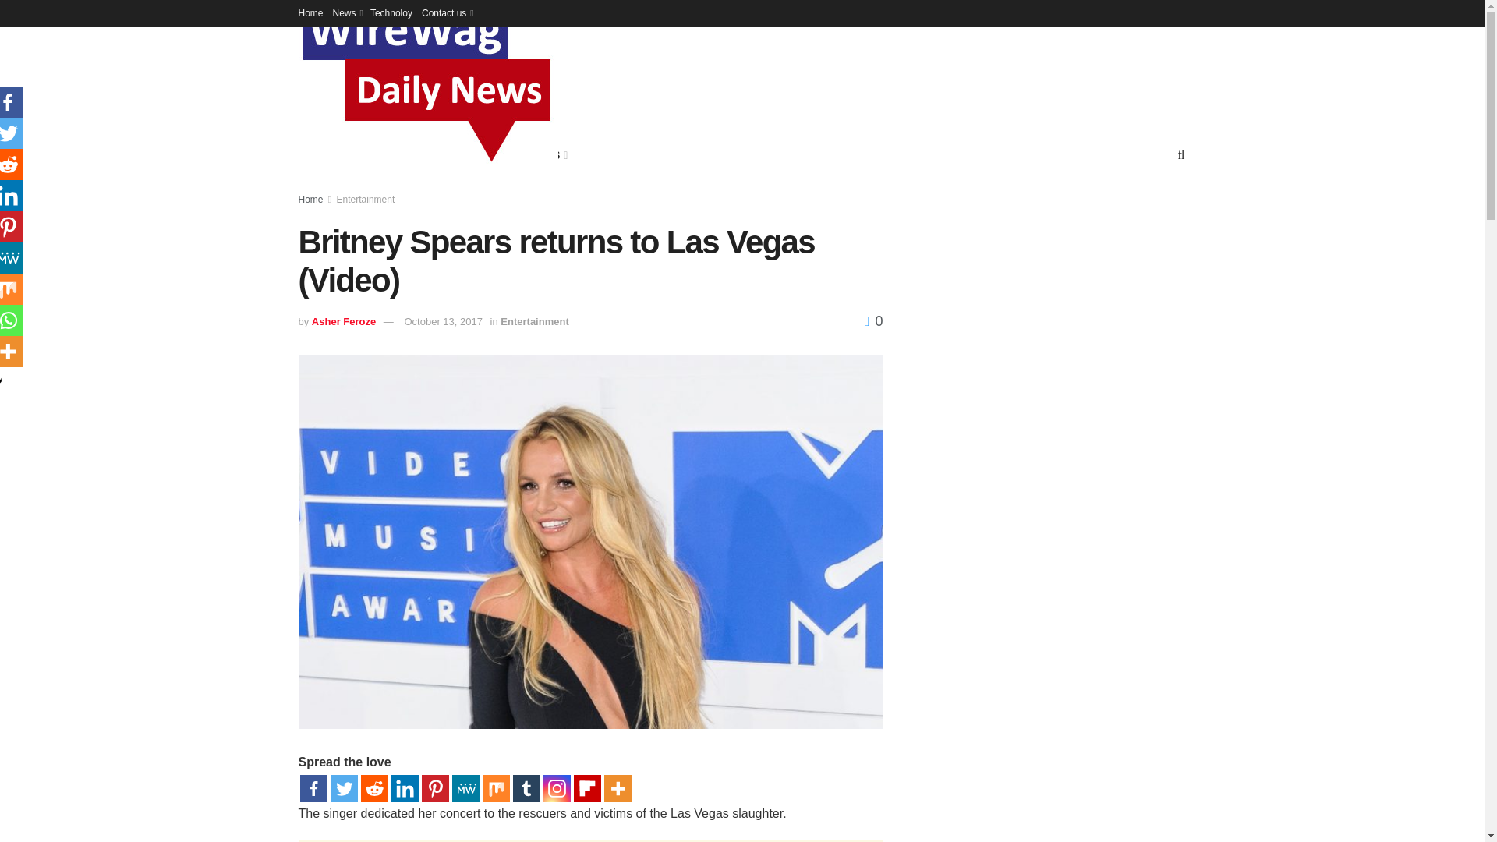 Image resolution: width=1497 pixels, height=842 pixels. What do you see at coordinates (346, 12) in the screenshot?
I see `News` at bounding box center [346, 12].